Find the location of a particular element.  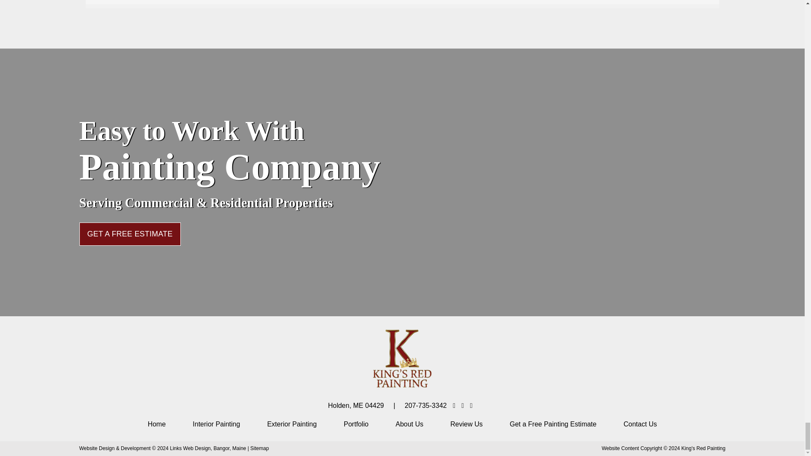

About Us is located at coordinates (409, 424).